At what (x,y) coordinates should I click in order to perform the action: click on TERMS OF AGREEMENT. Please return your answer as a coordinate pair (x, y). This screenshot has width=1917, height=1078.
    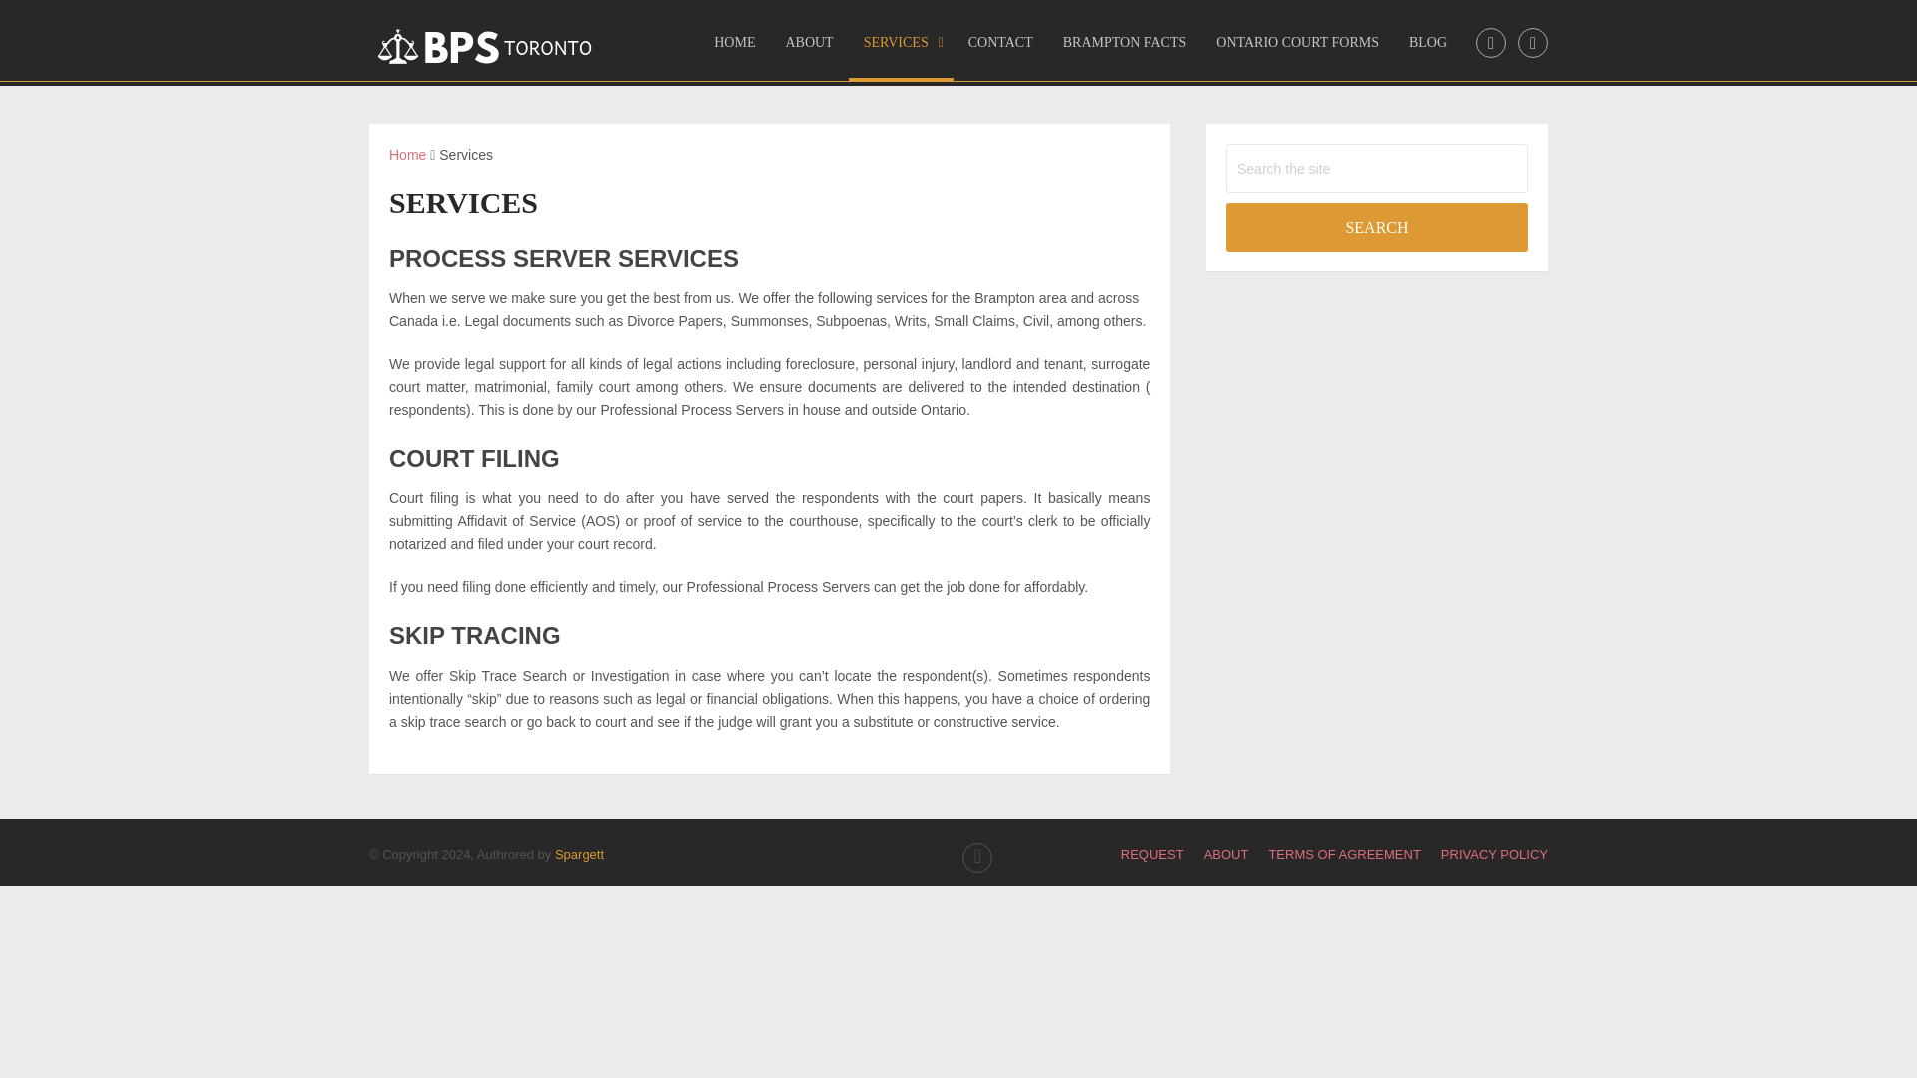
    Looking at the image, I should click on (1344, 854).